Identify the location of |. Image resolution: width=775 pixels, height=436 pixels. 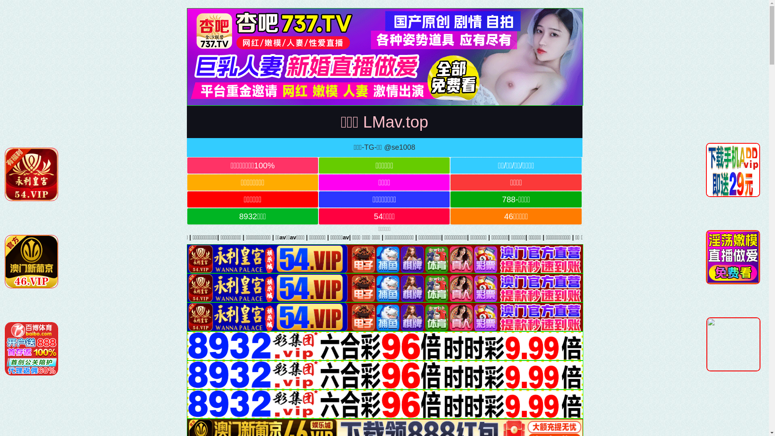
(436, 237).